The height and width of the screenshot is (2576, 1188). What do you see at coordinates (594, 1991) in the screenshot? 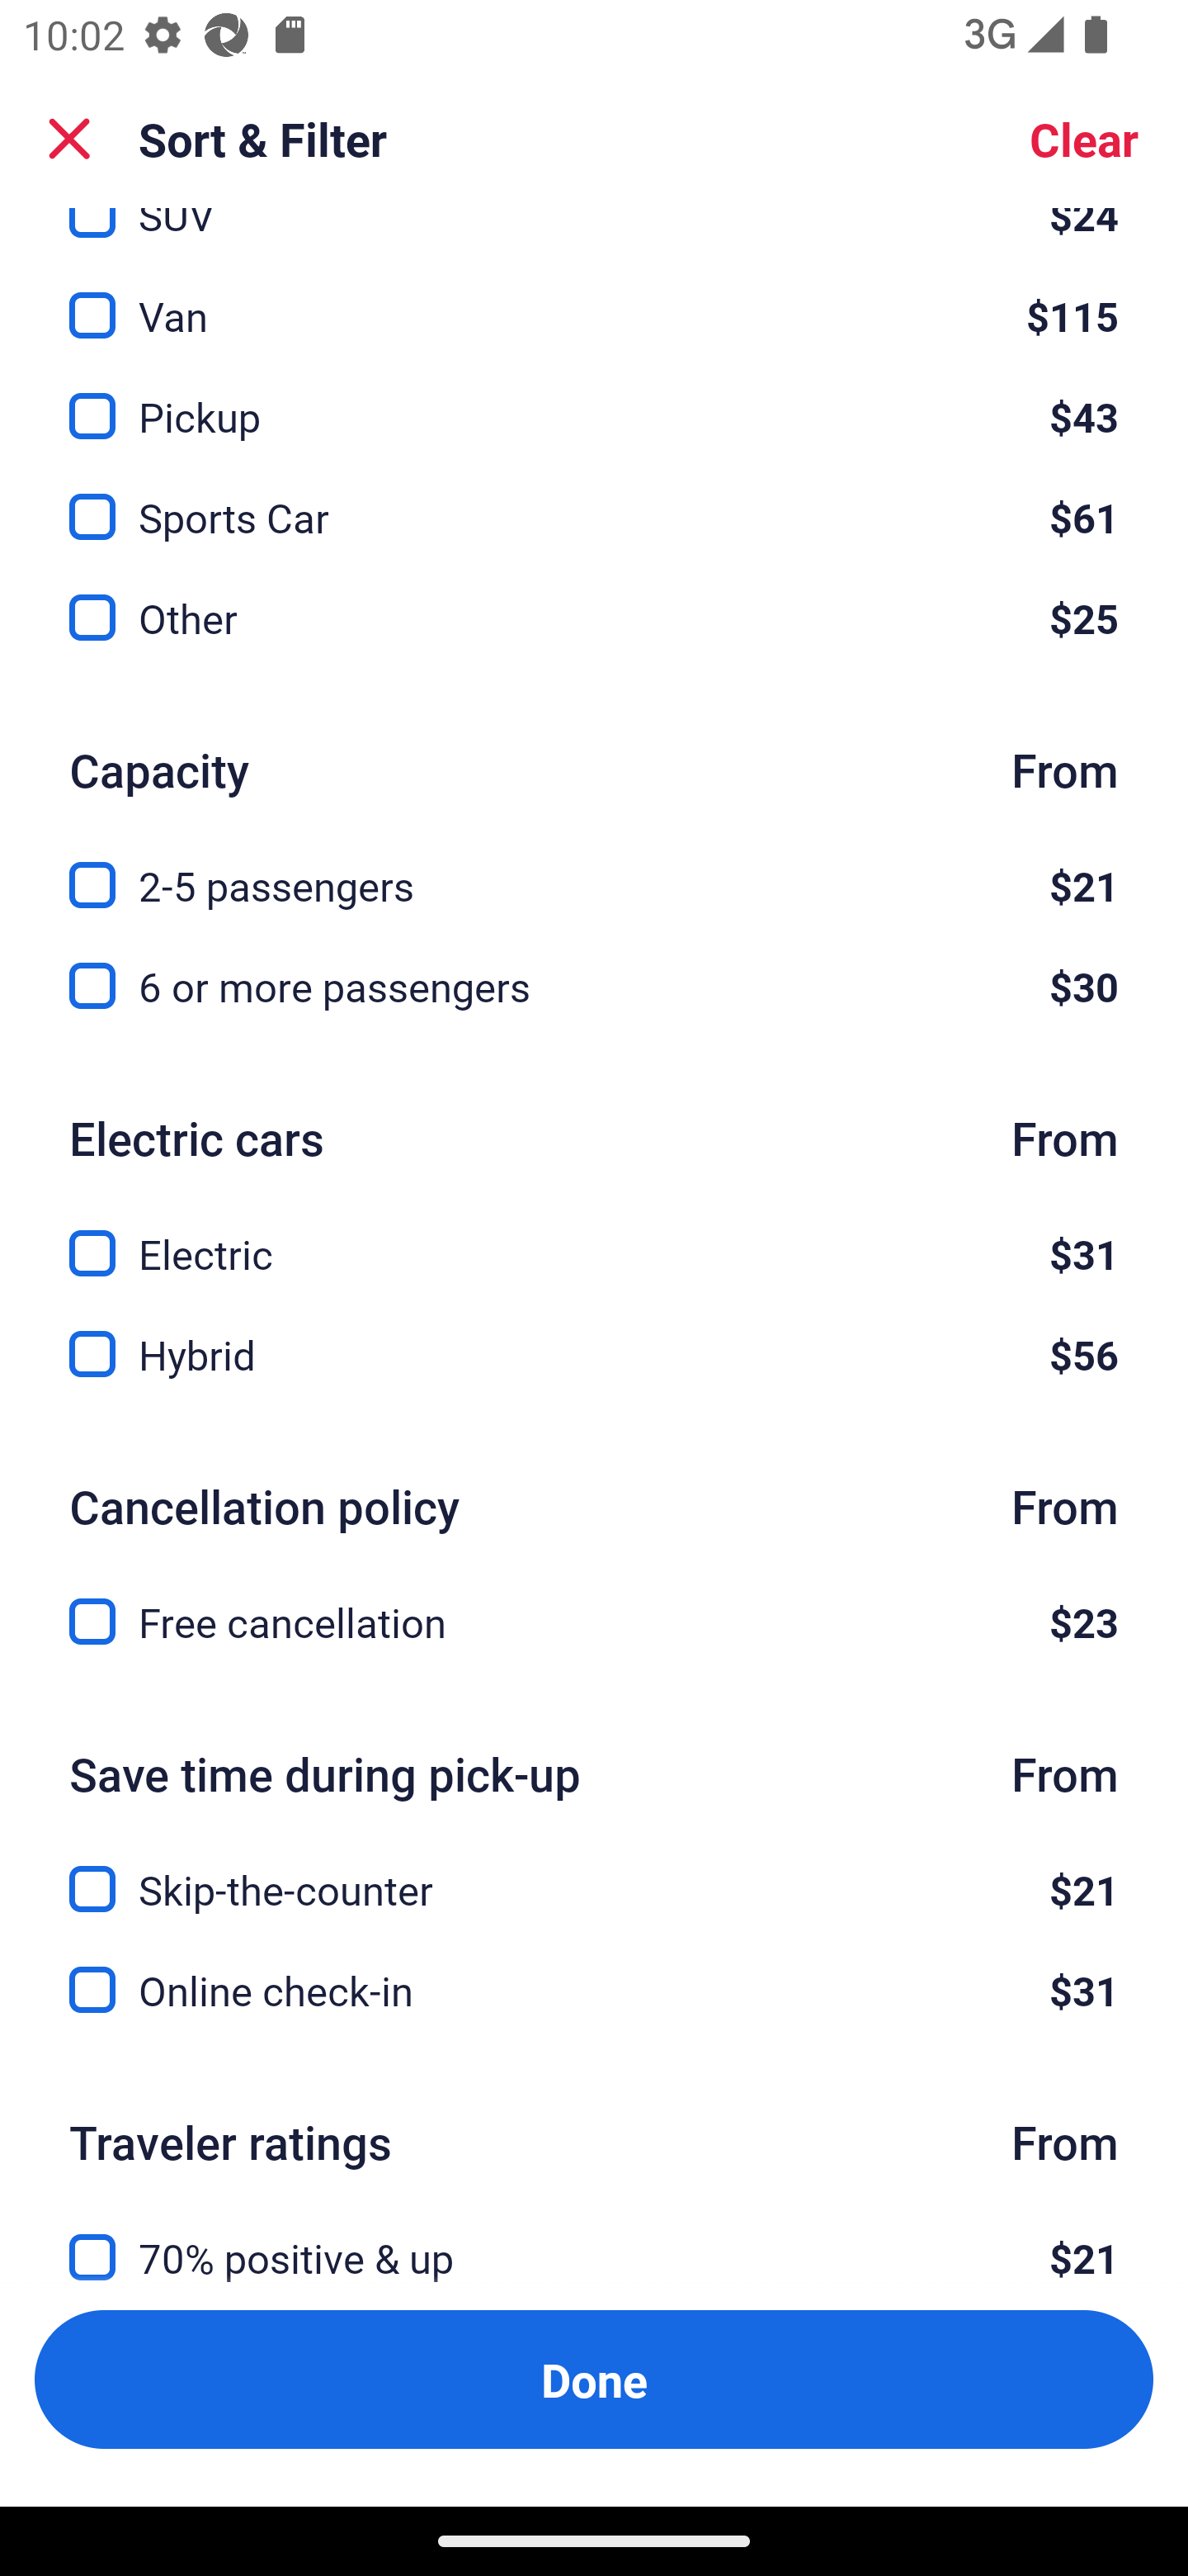
I see `Online check-in, $31 Online check-in $31` at bounding box center [594, 1991].